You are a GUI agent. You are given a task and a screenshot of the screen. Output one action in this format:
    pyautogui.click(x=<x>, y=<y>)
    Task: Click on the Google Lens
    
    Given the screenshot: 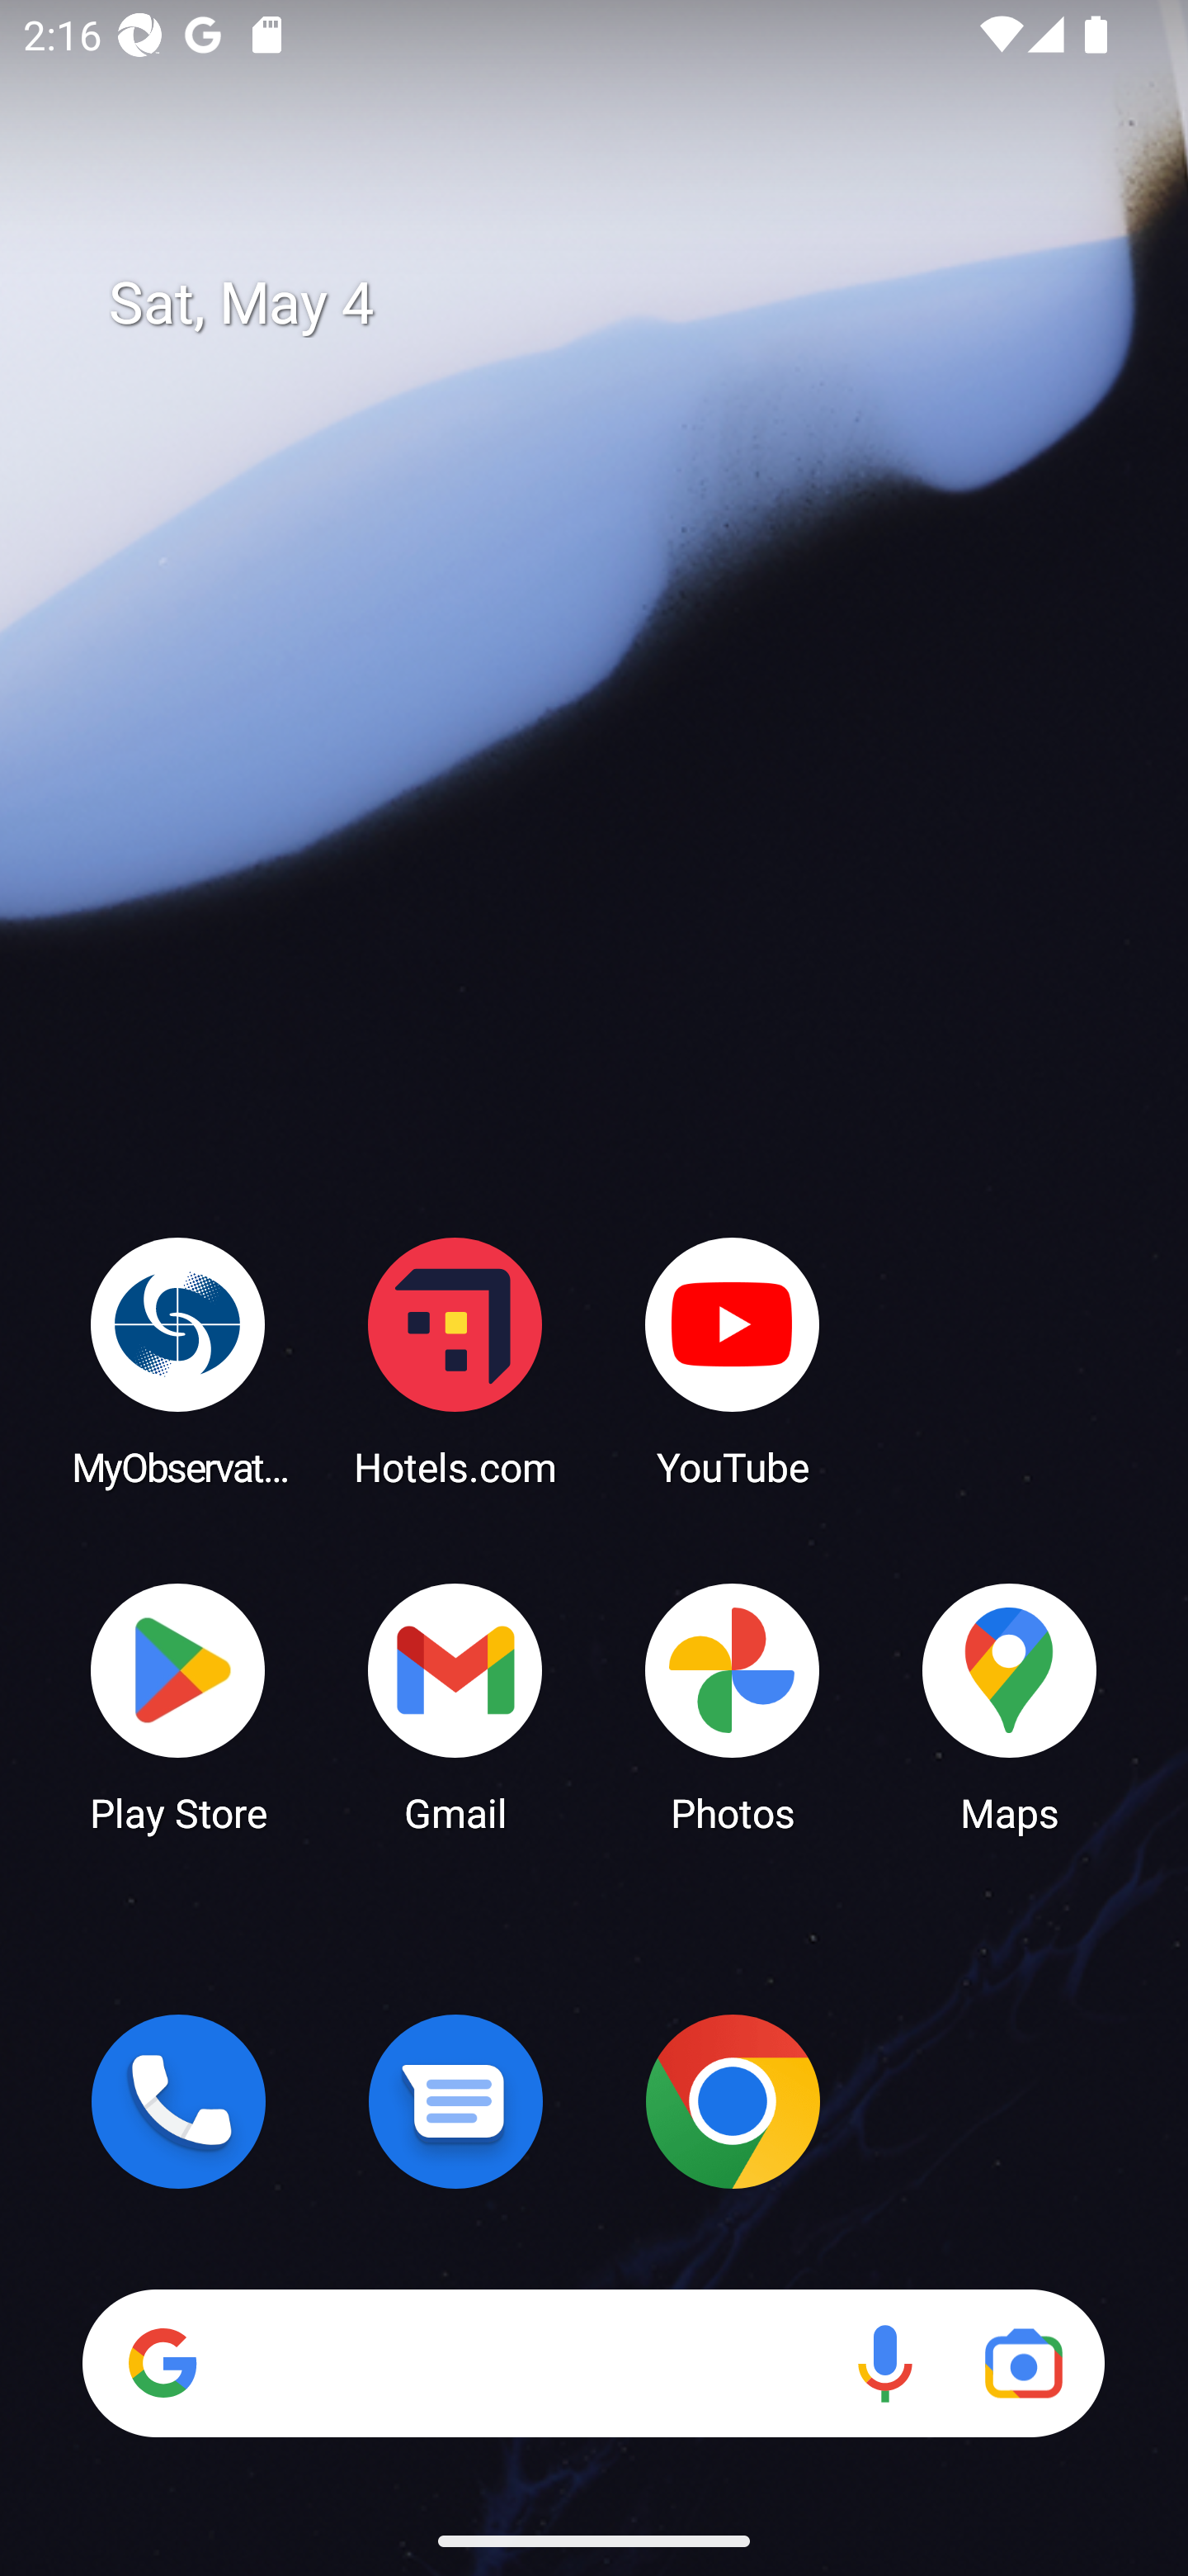 What is the action you would take?
    pyautogui.click(x=1023, y=2363)
    